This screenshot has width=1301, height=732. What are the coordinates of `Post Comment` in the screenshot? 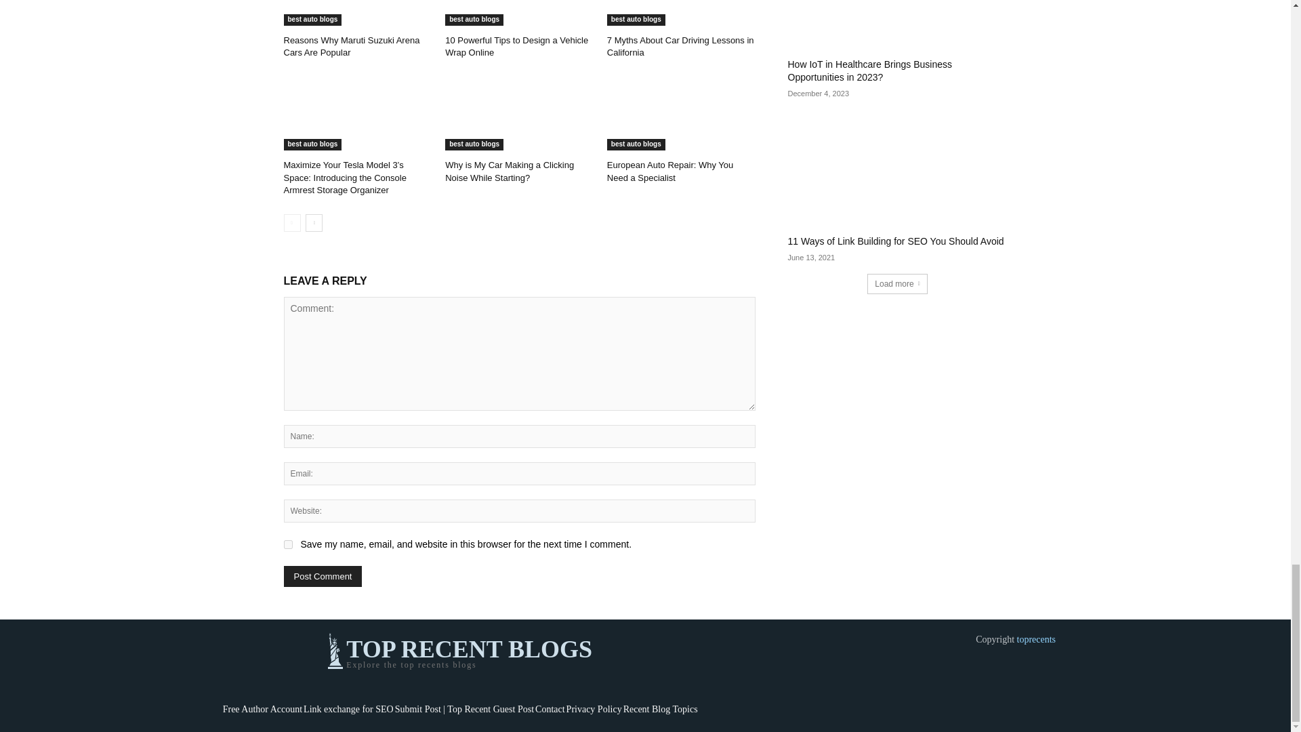 It's located at (323, 576).